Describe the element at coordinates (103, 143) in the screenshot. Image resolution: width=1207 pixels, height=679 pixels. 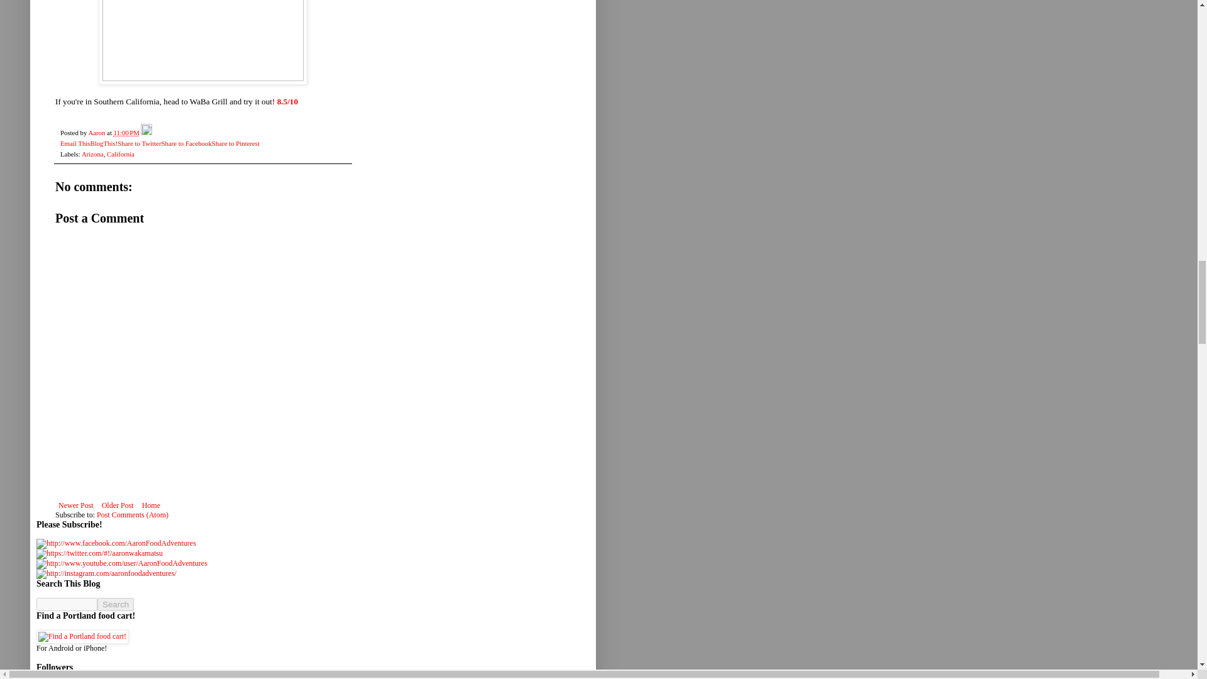
I see `BlogThis!` at that location.